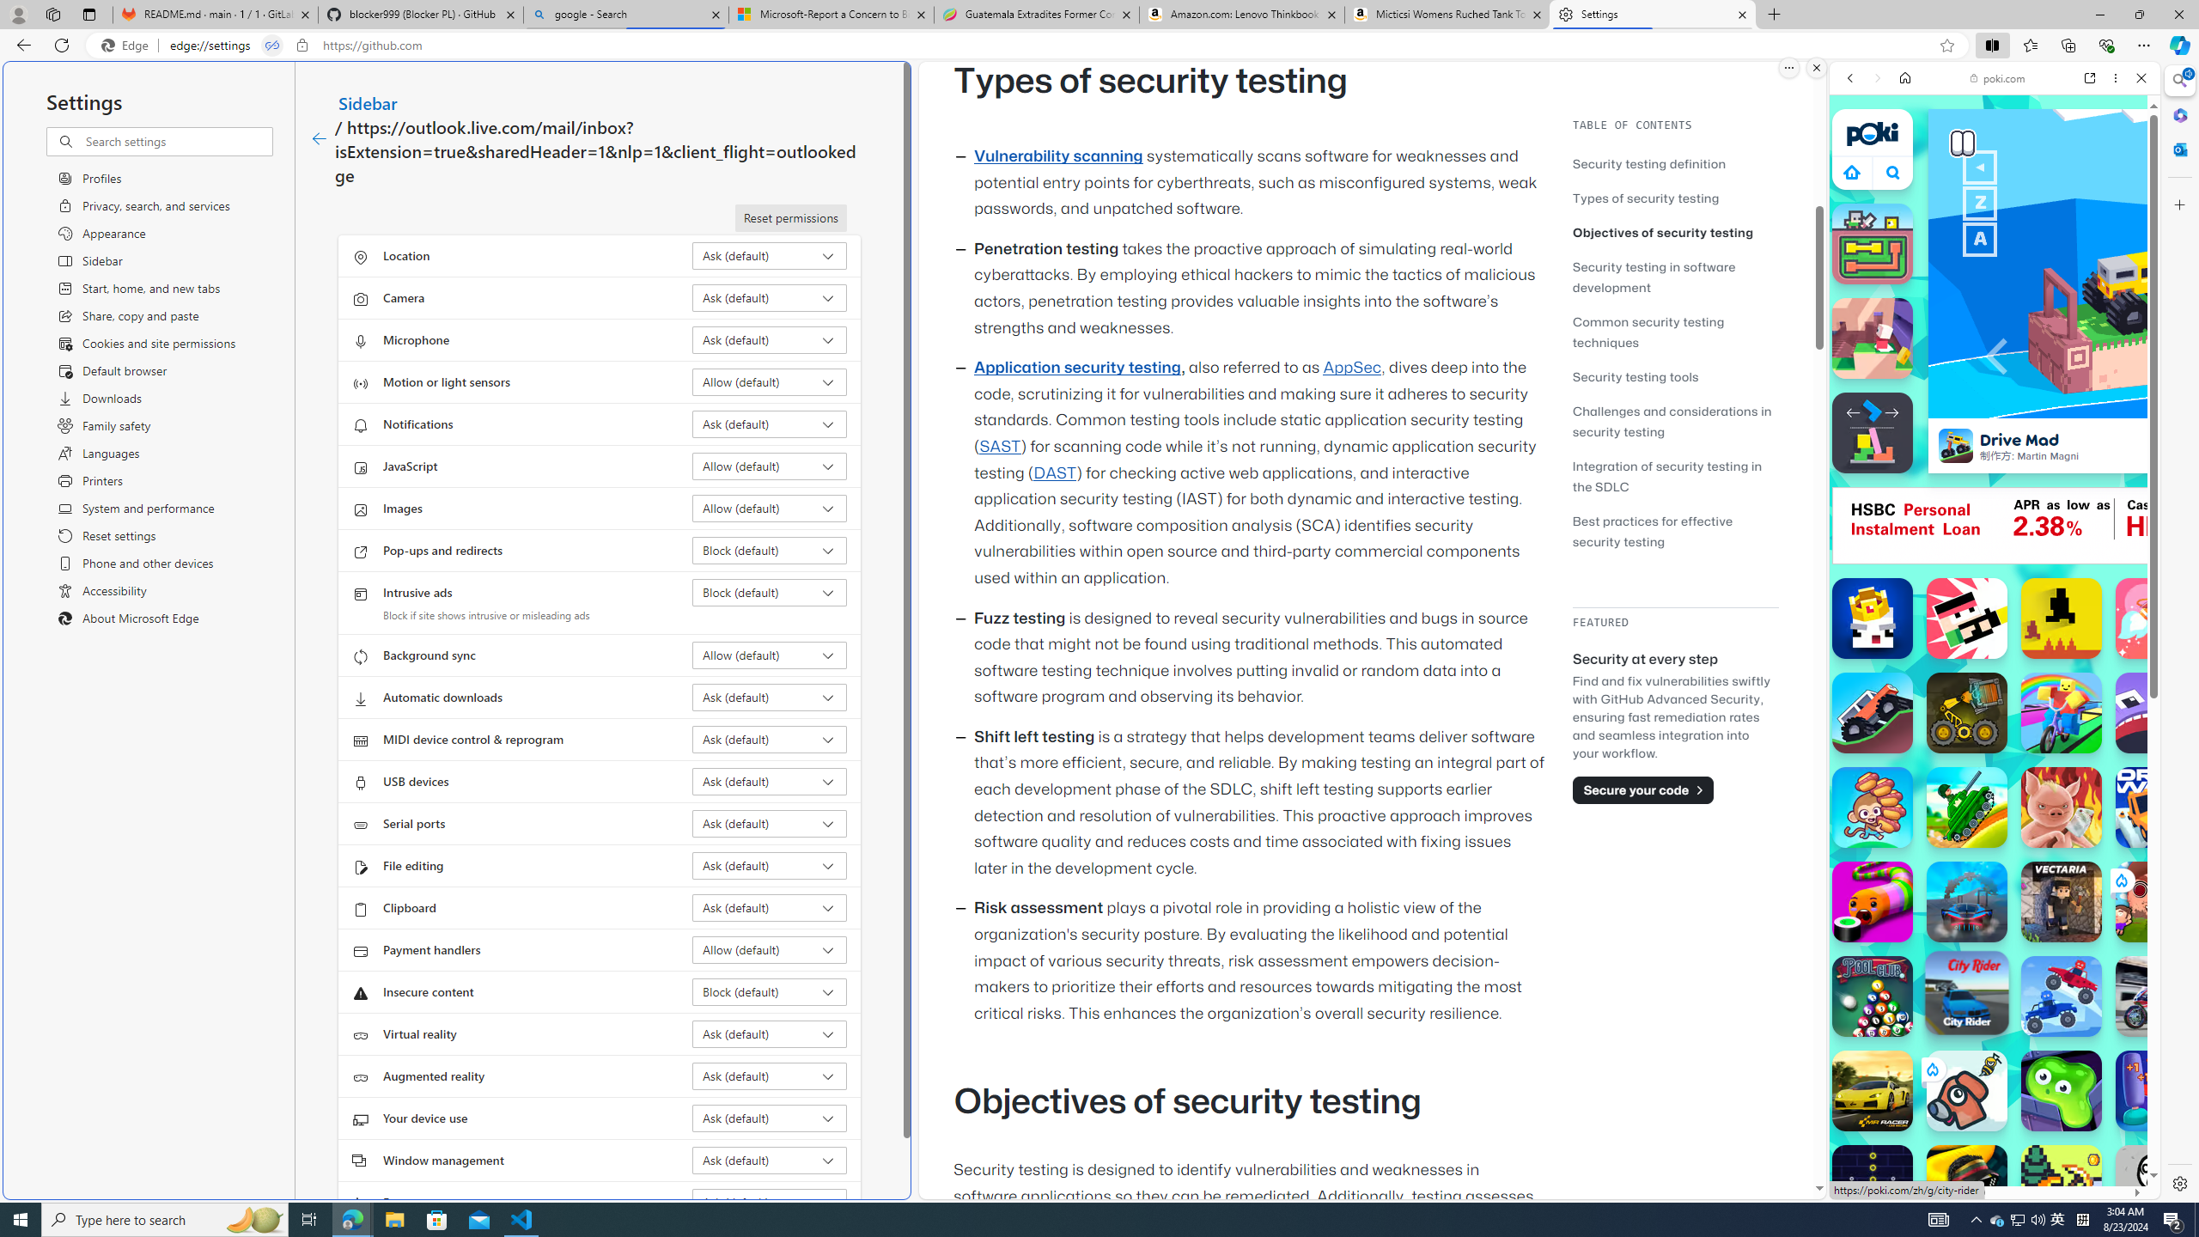 This screenshot has width=2199, height=1237. Describe the element at coordinates (1851, 172) in the screenshot. I see `Class: aprWdaSScyiJf4Jvmsx9` at that location.